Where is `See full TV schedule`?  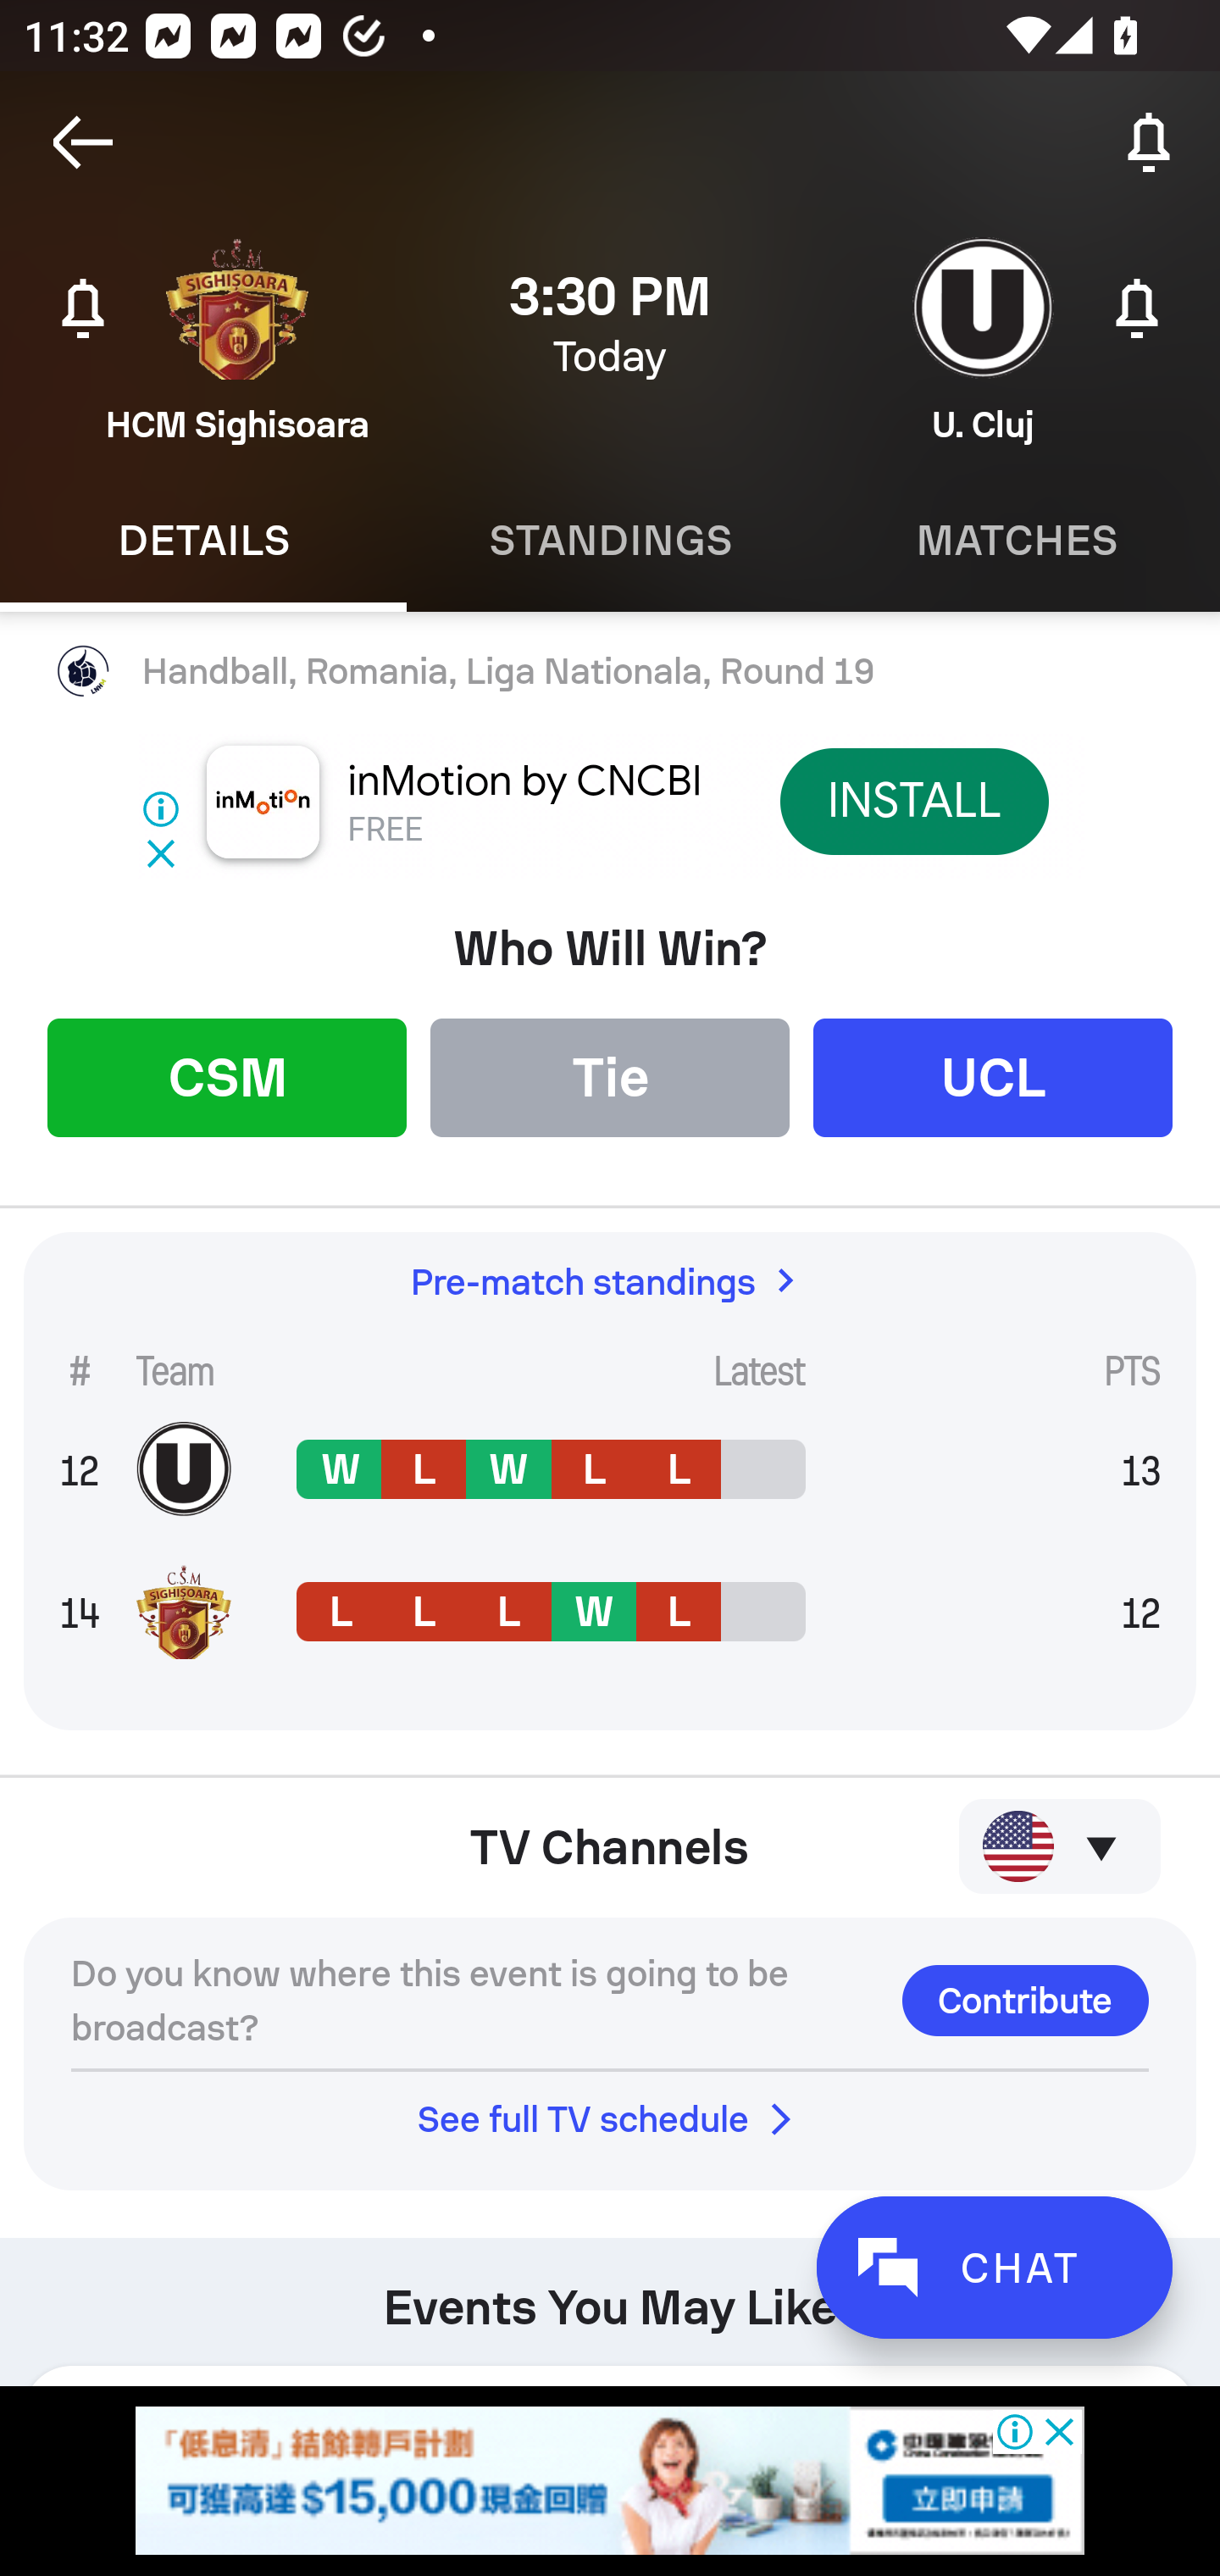
See full TV schedule is located at coordinates (610, 2118).